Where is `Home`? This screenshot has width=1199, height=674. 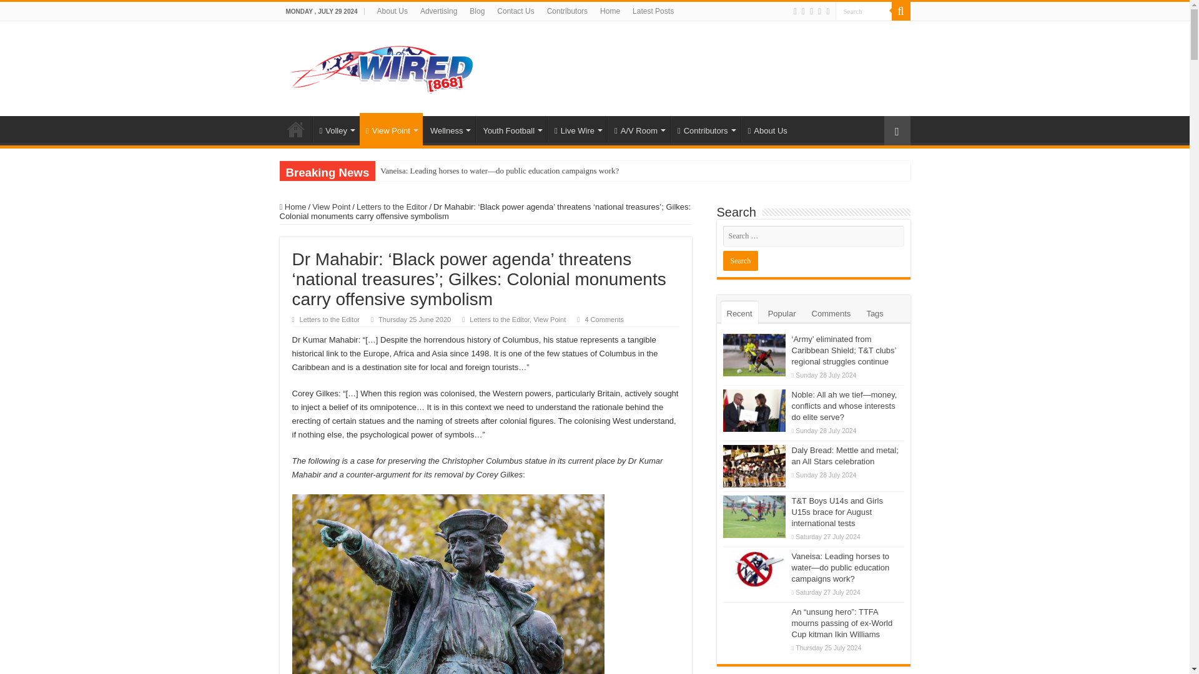 Home is located at coordinates (609, 11).